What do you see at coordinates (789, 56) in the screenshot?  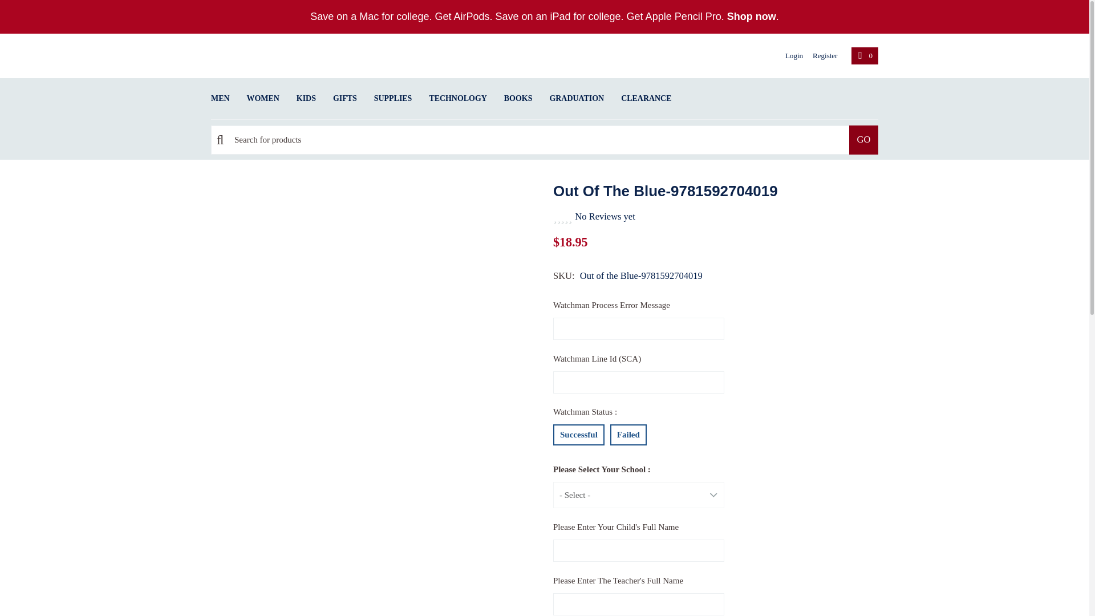 I see `Login` at bounding box center [789, 56].